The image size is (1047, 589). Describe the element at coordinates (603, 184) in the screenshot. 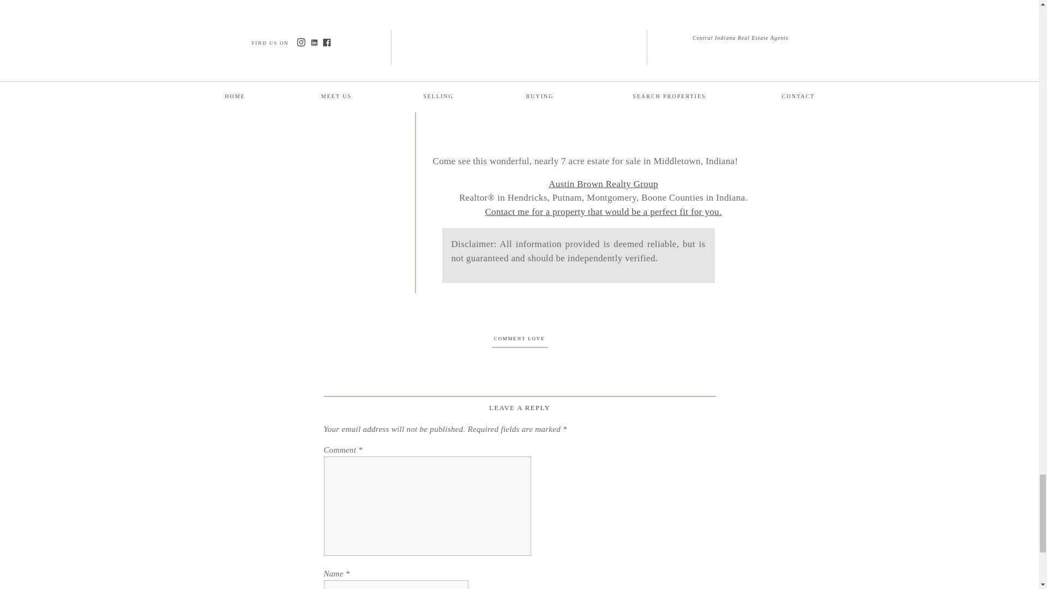

I see `Austin Brown Realty Group` at that location.